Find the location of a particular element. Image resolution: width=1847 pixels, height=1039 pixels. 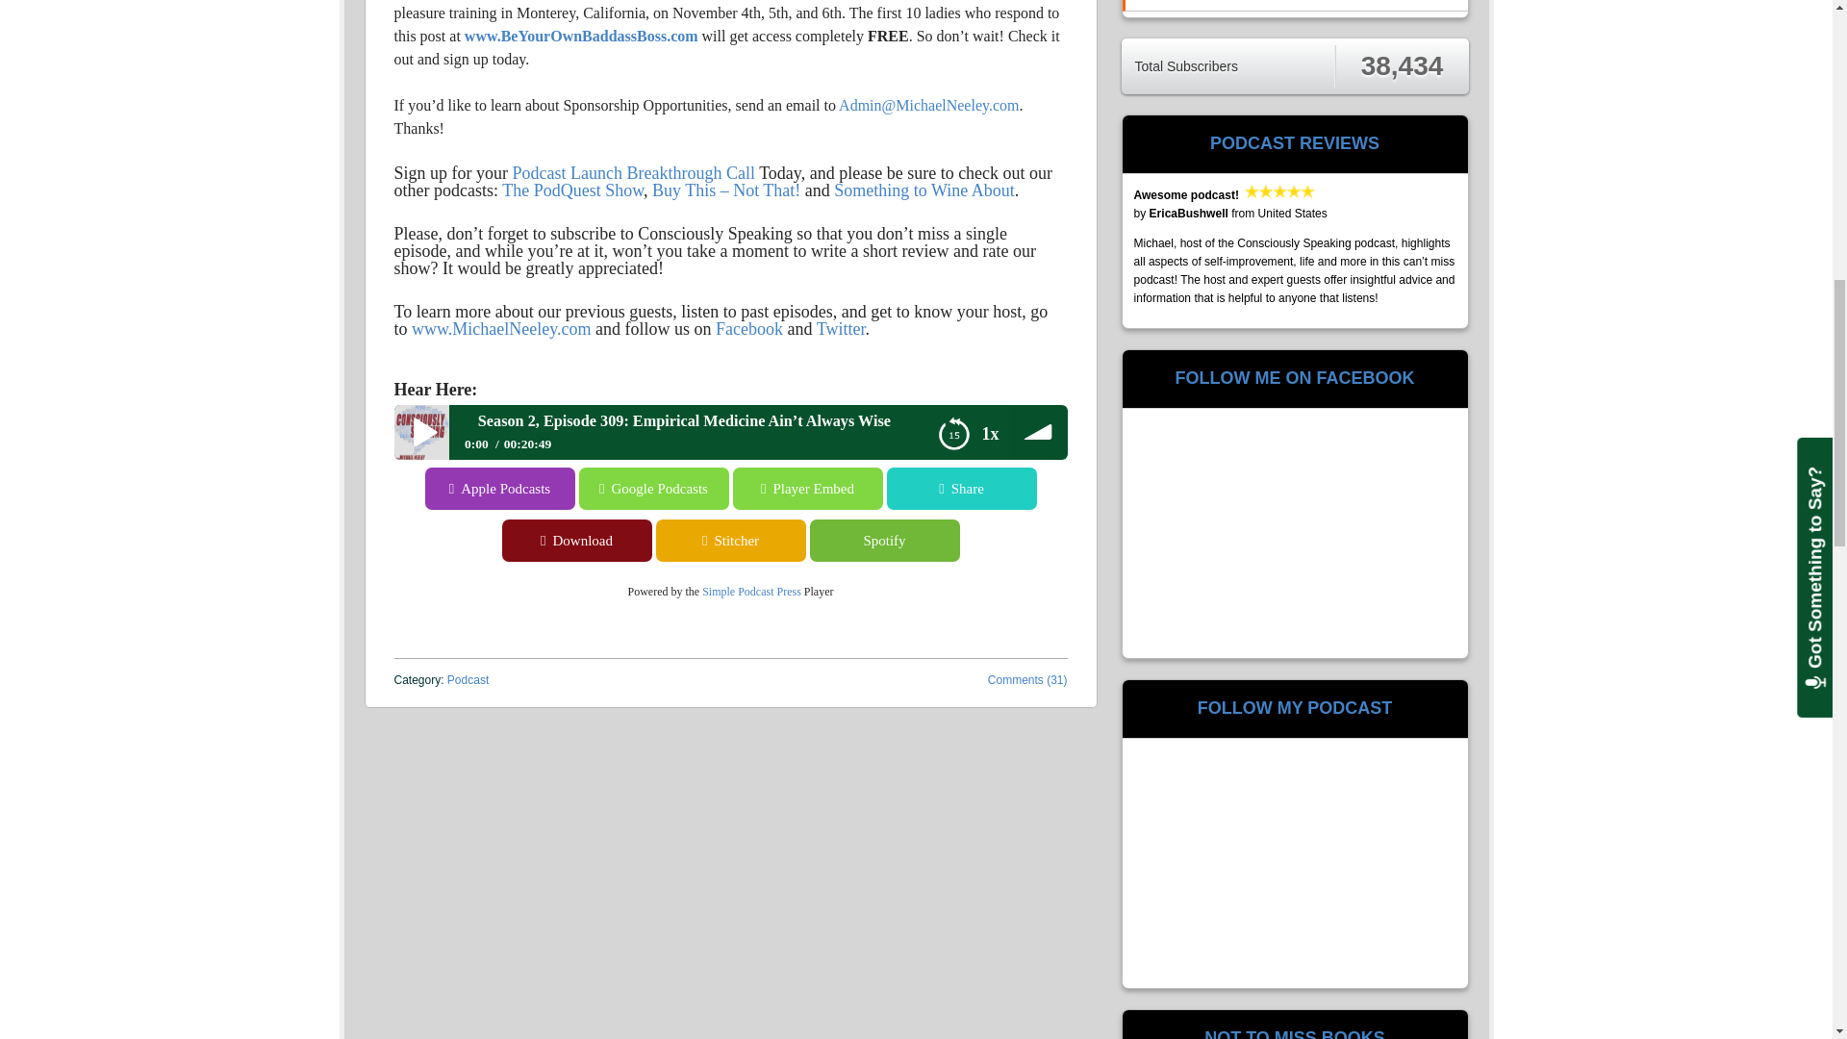

Apple Podcasts is located at coordinates (497, 489).